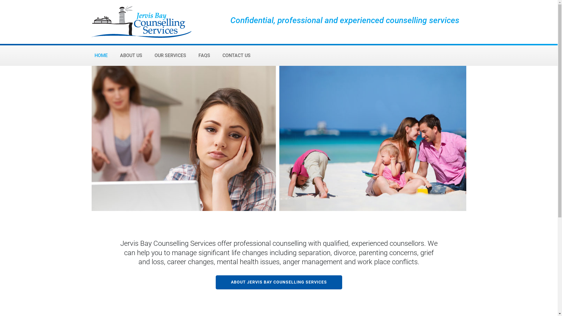  Describe the element at coordinates (101, 57) in the screenshot. I see `HOME` at that location.